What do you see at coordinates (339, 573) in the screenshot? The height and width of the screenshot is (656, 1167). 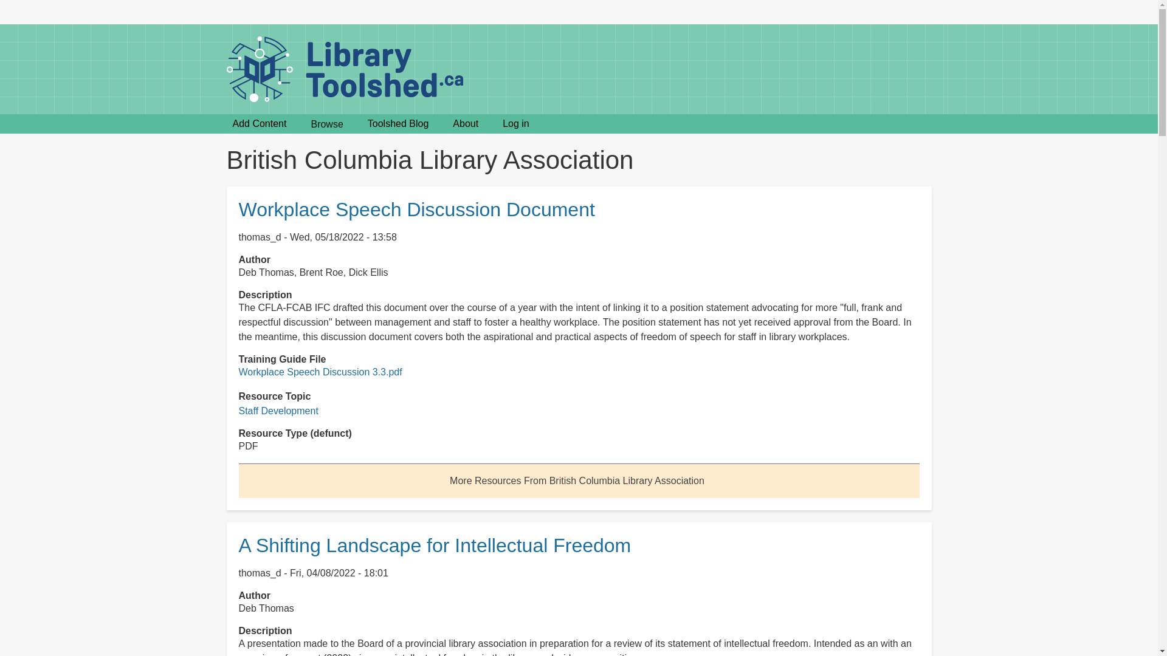 I see `Friday, April 8, 2022 - 18:01` at bounding box center [339, 573].